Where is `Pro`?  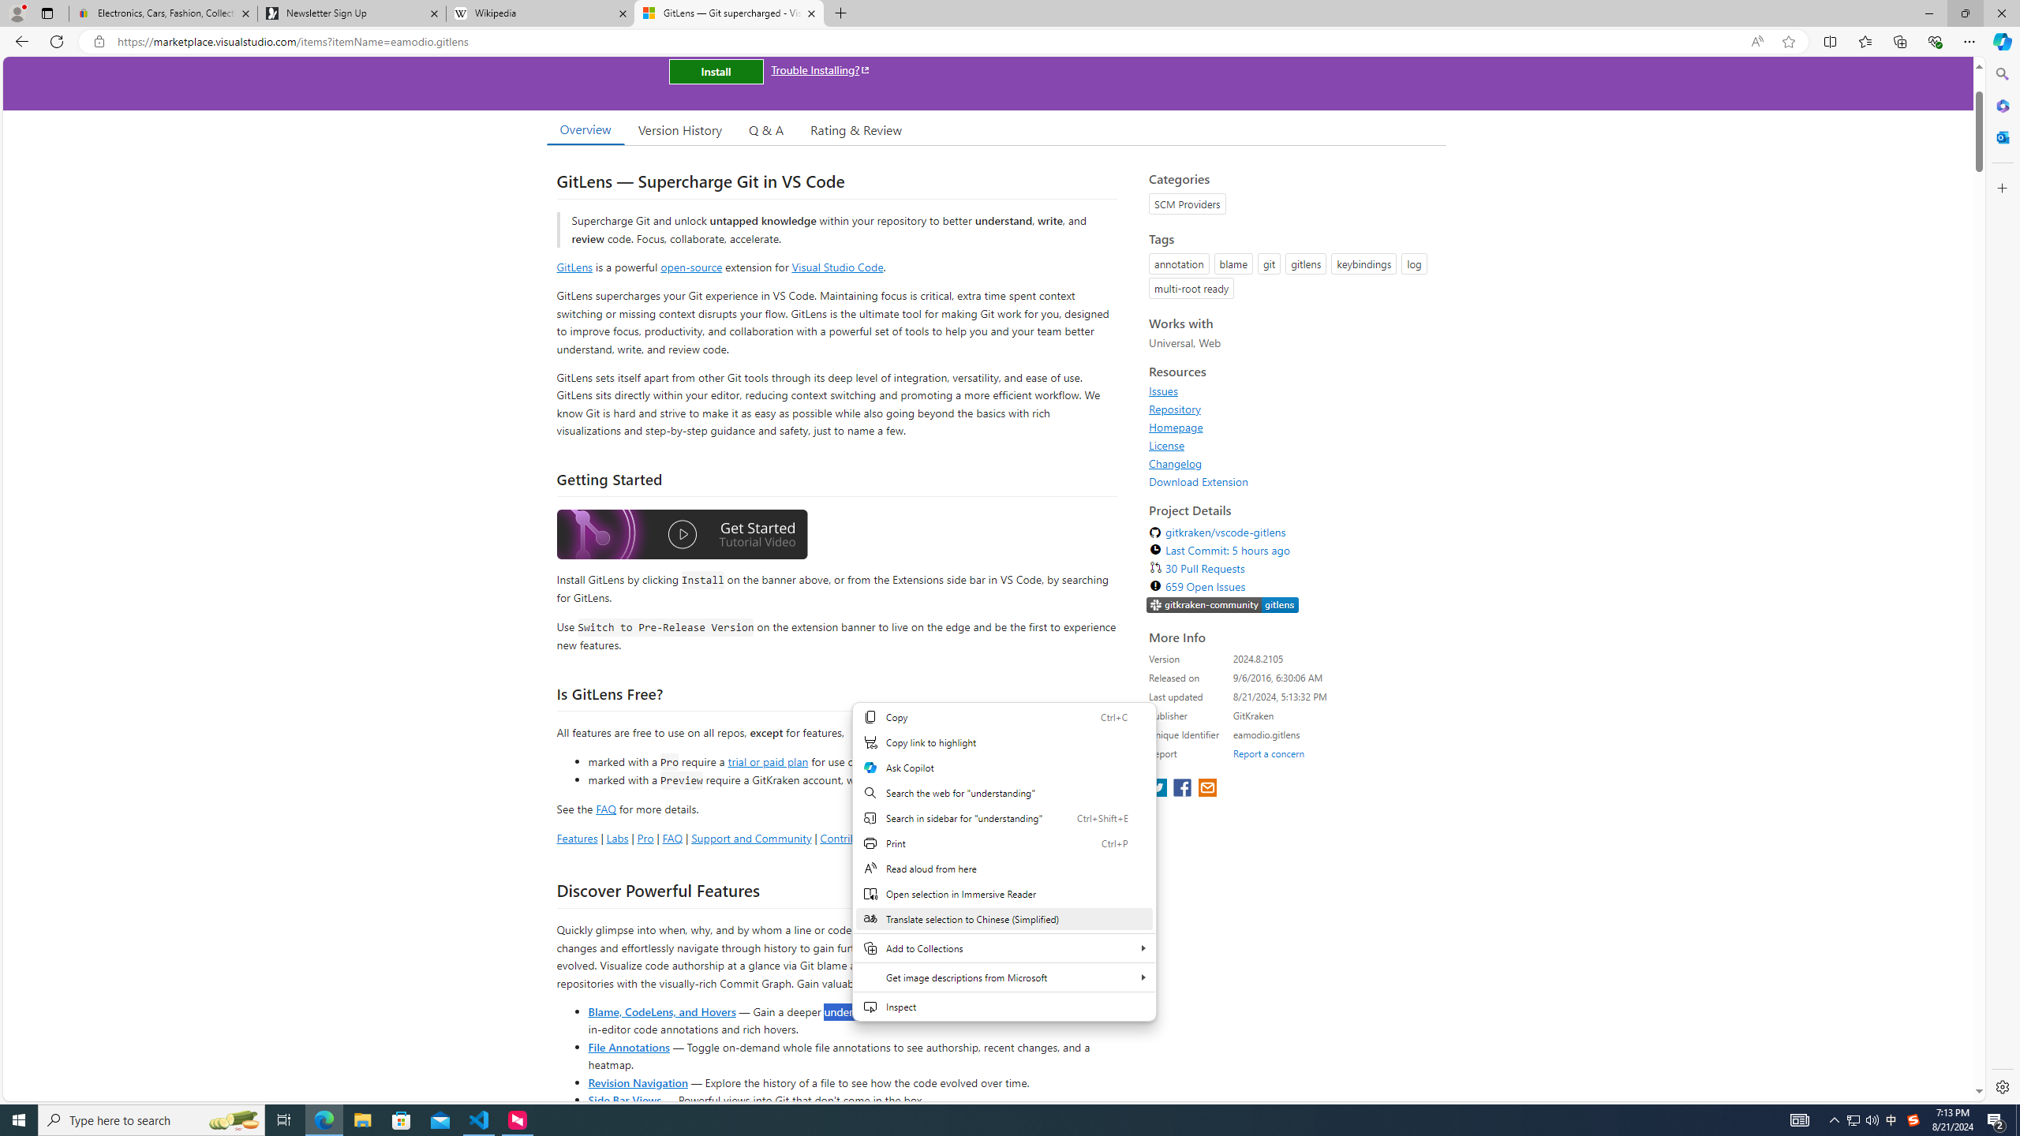
Pro is located at coordinates (645, 838).